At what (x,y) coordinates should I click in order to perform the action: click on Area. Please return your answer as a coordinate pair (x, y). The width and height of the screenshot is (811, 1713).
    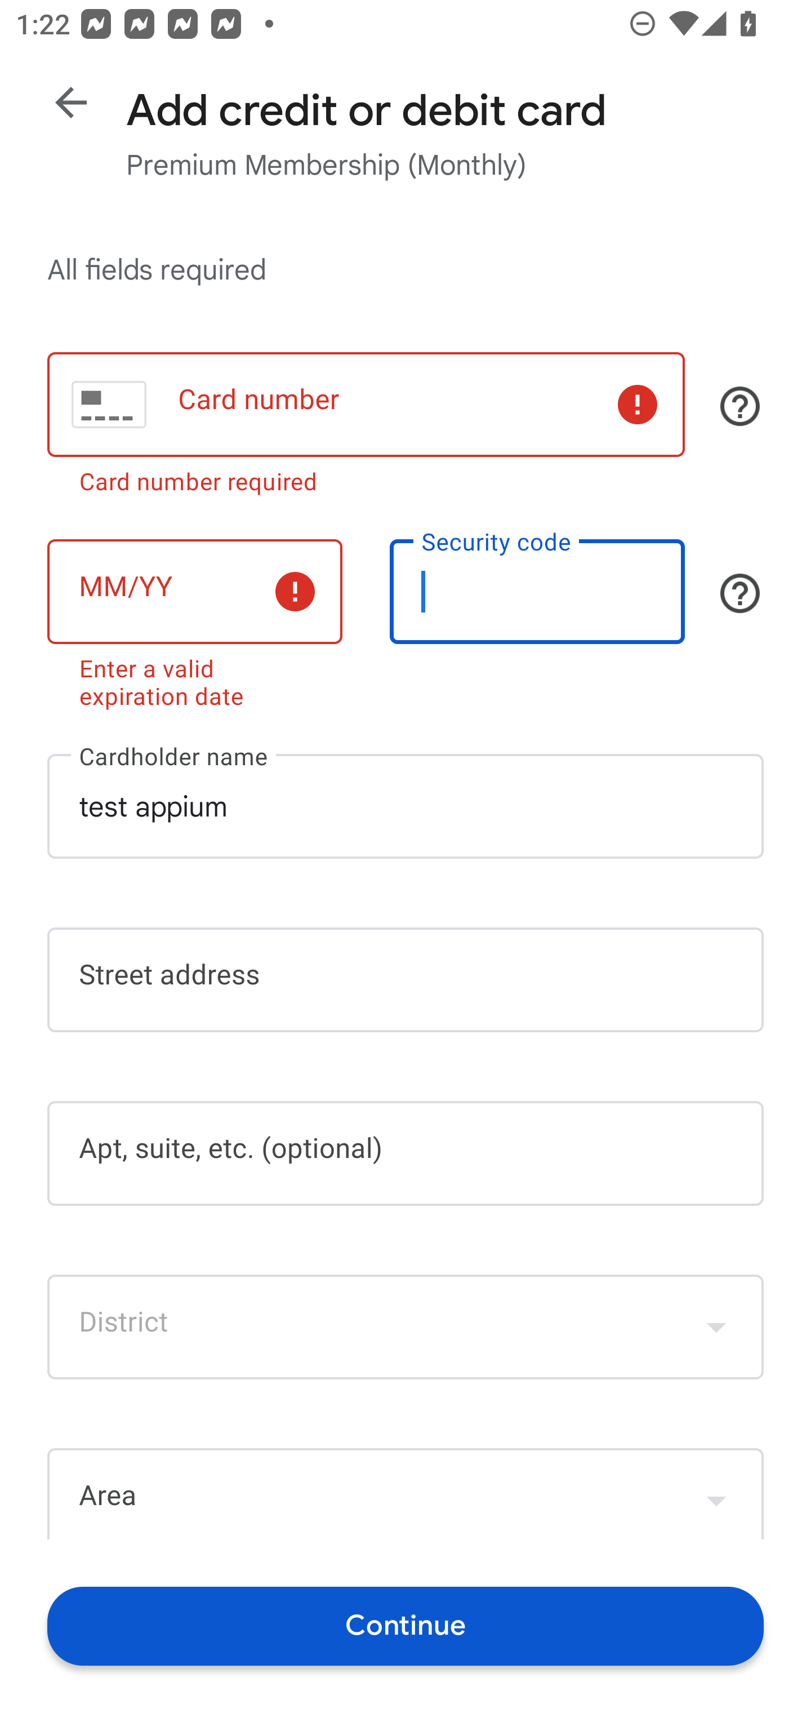
    Looking at the image, I should click on (405, 1493).